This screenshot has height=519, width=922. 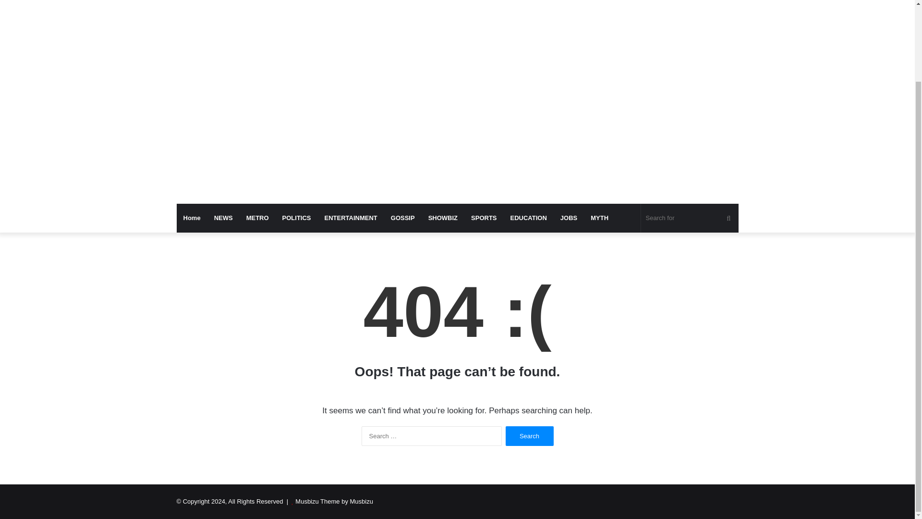 I want to click on EDUCATION, so click(x=528, y=218).